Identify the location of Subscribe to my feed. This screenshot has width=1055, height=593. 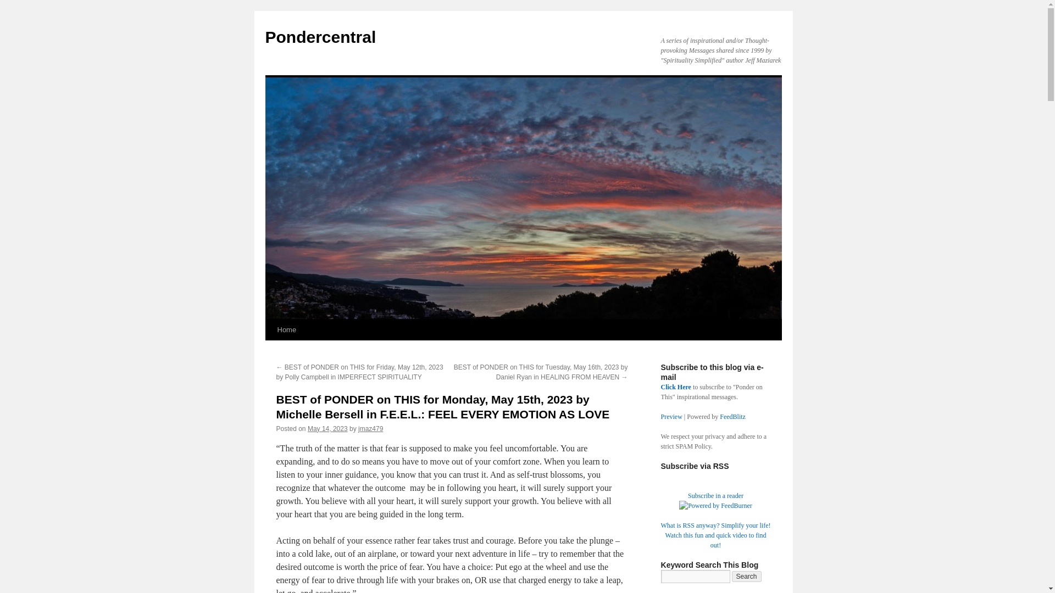
(715, 496).